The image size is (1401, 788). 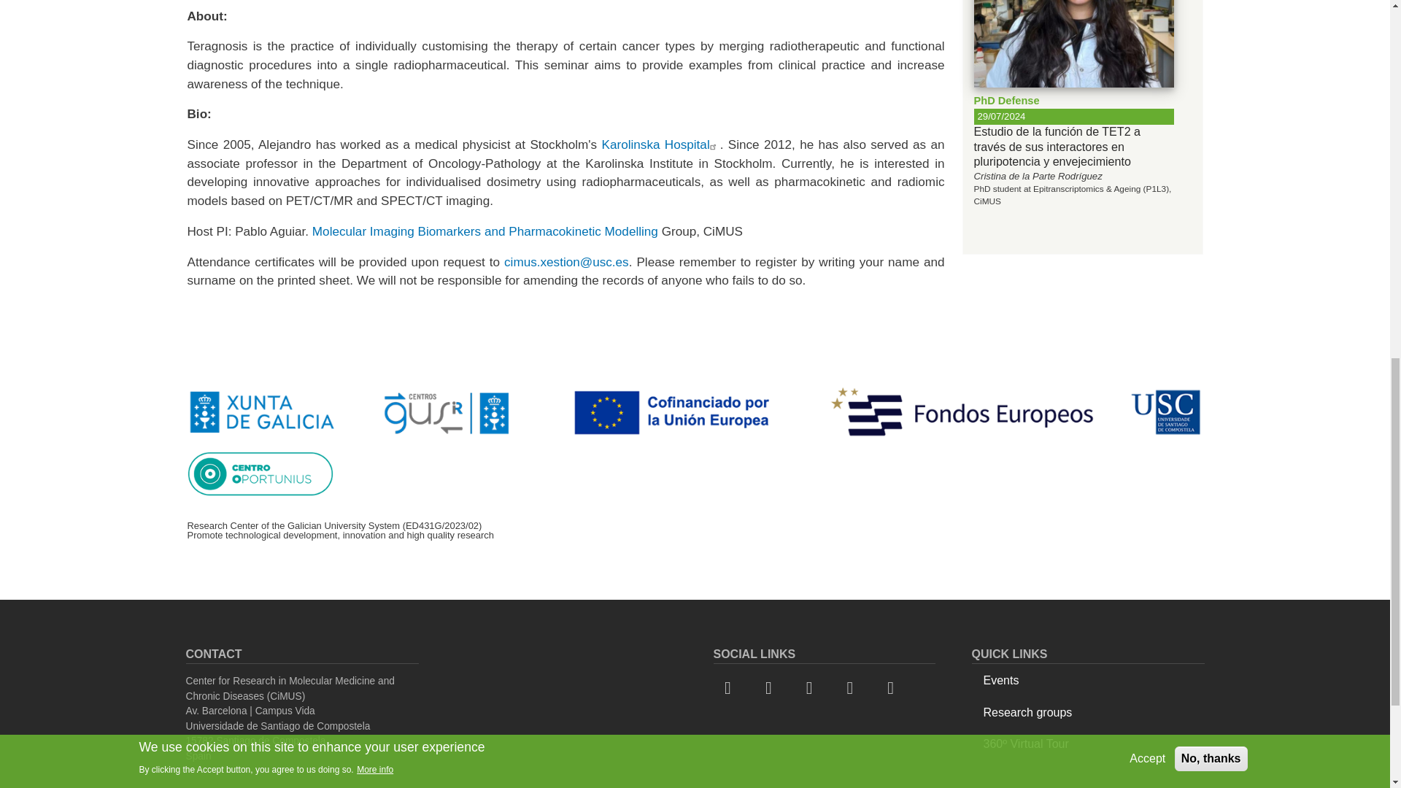 I want to click on Twitter, so click(x=772, y=681).